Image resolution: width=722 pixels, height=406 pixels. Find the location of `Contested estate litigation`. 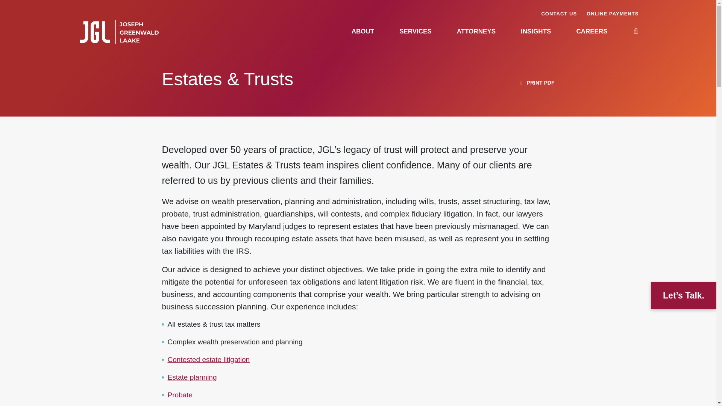

Contested estate litigation is located at coordinates (208, 359).